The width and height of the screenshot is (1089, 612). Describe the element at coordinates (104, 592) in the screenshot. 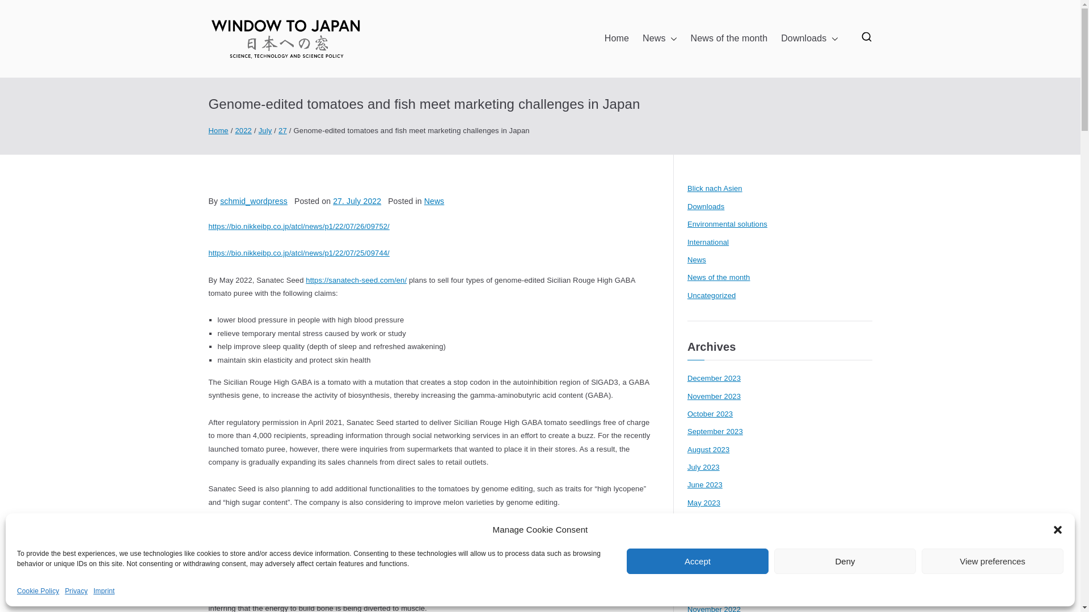

I see `Imprint` at that location.